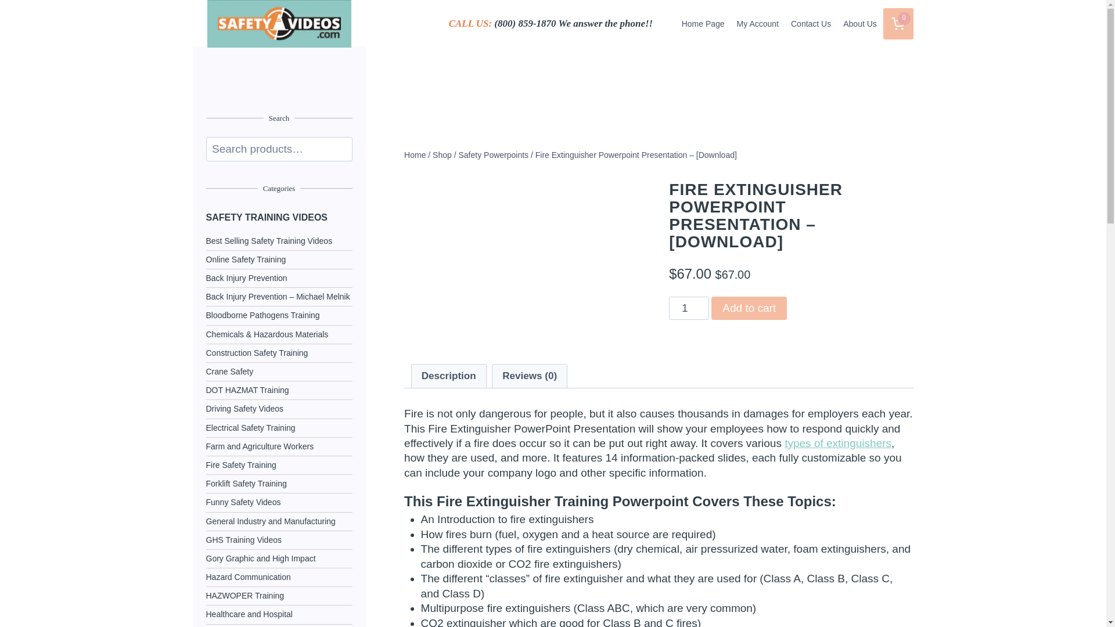 This screenshot has width=1115, height=627. I want to click on CALL US:, so click(470, 23).